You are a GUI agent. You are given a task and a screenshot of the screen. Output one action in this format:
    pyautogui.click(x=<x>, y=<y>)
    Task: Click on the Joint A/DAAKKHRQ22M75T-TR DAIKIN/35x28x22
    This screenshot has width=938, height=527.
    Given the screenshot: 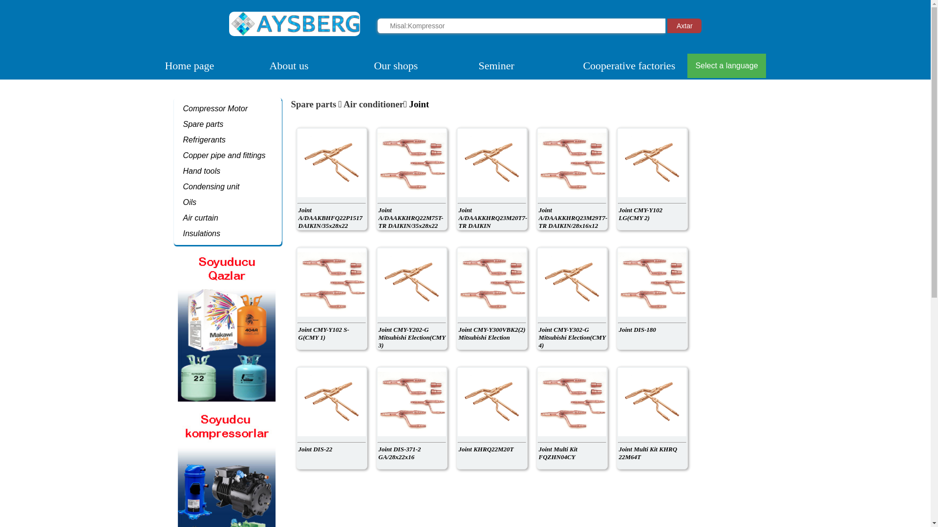 What is the action you would take?
    pyautogui.click(x=411, y=179)
    